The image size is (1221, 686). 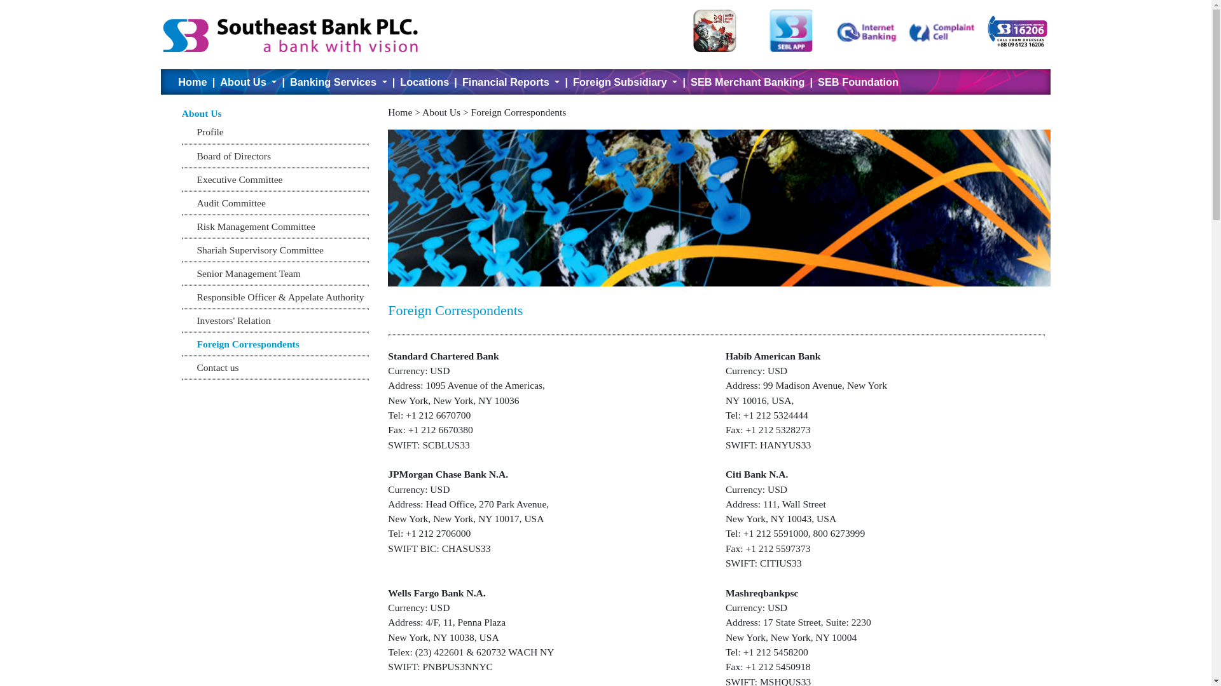 I want to click on Responsible Officer & Appelate Authority, so click(x=280, y=297).